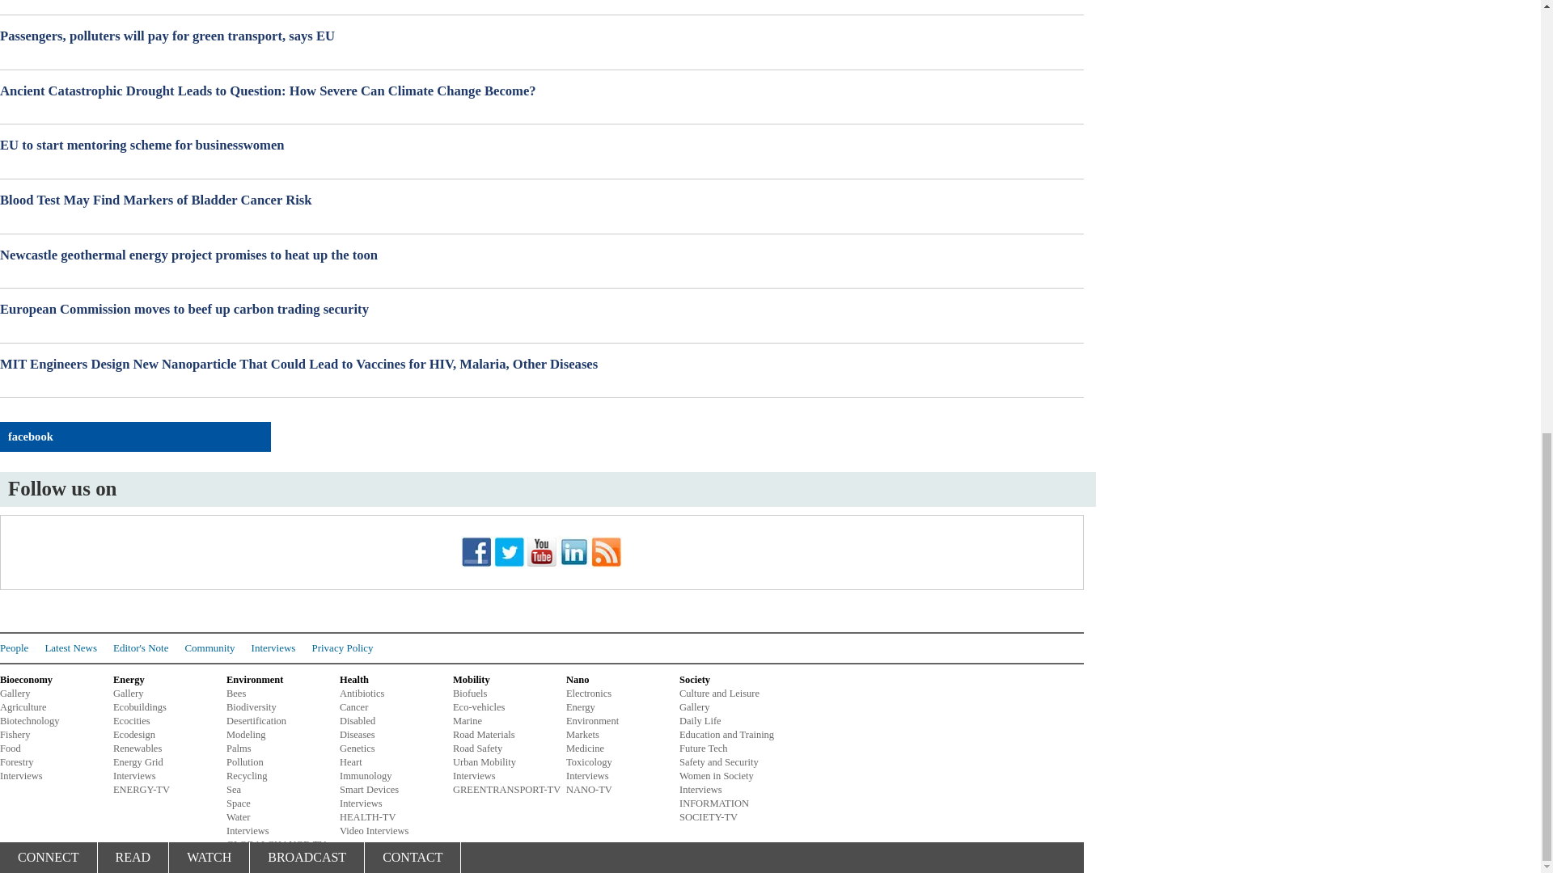 The height and width of the screenshot is (873, 1553). I want to click on European Commission moves to beef up carbon trading security, so click(542, 309).